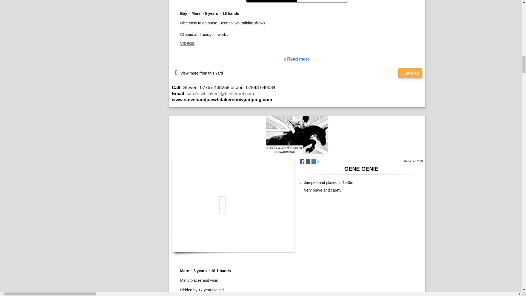 Image resolution: width=526 pixels, height=296 pixels. Describe the element at coordinates (308, 161) in the screenshot. I see `Print` at that location.